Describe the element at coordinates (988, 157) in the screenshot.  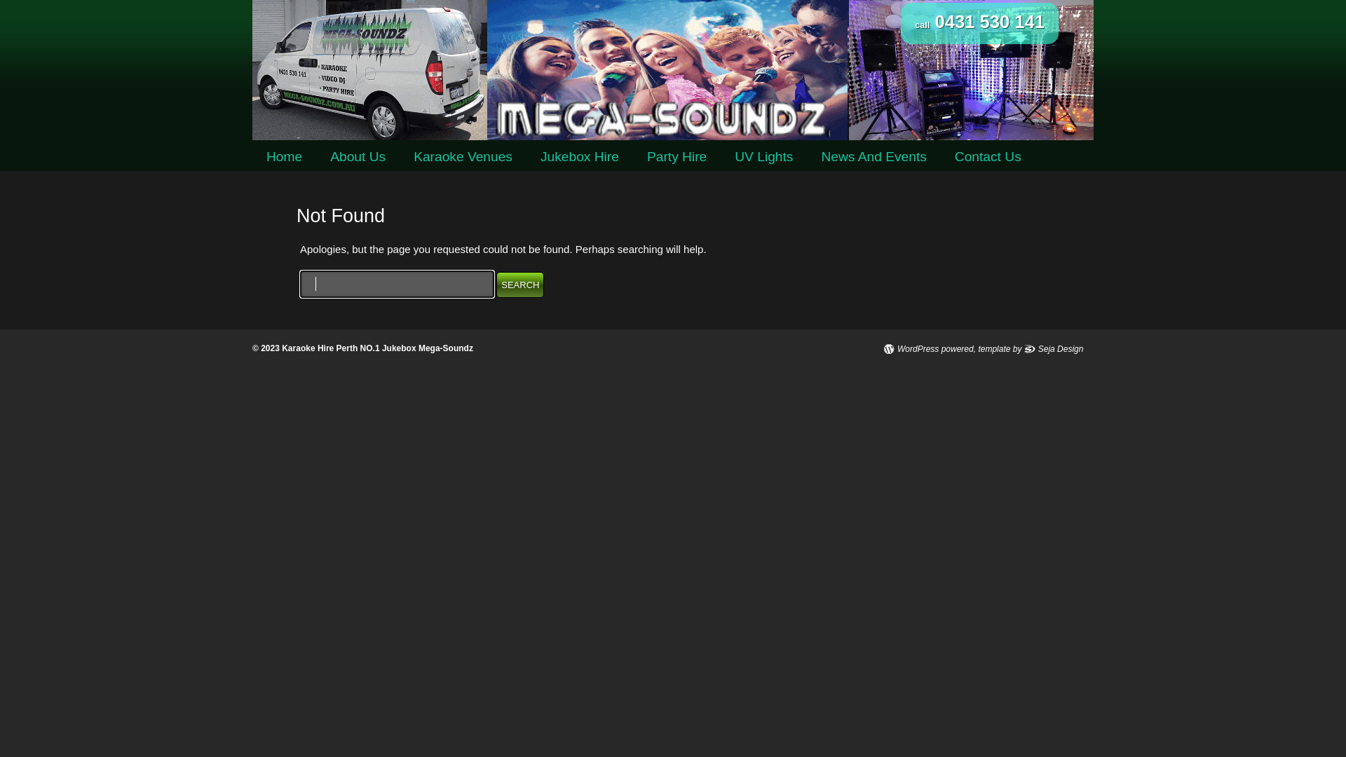
I see `Contact Us` at that location.